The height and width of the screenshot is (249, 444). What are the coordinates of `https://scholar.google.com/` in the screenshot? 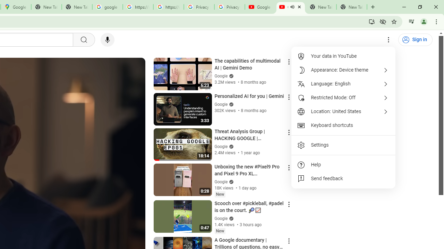 It's located at (138, 7).